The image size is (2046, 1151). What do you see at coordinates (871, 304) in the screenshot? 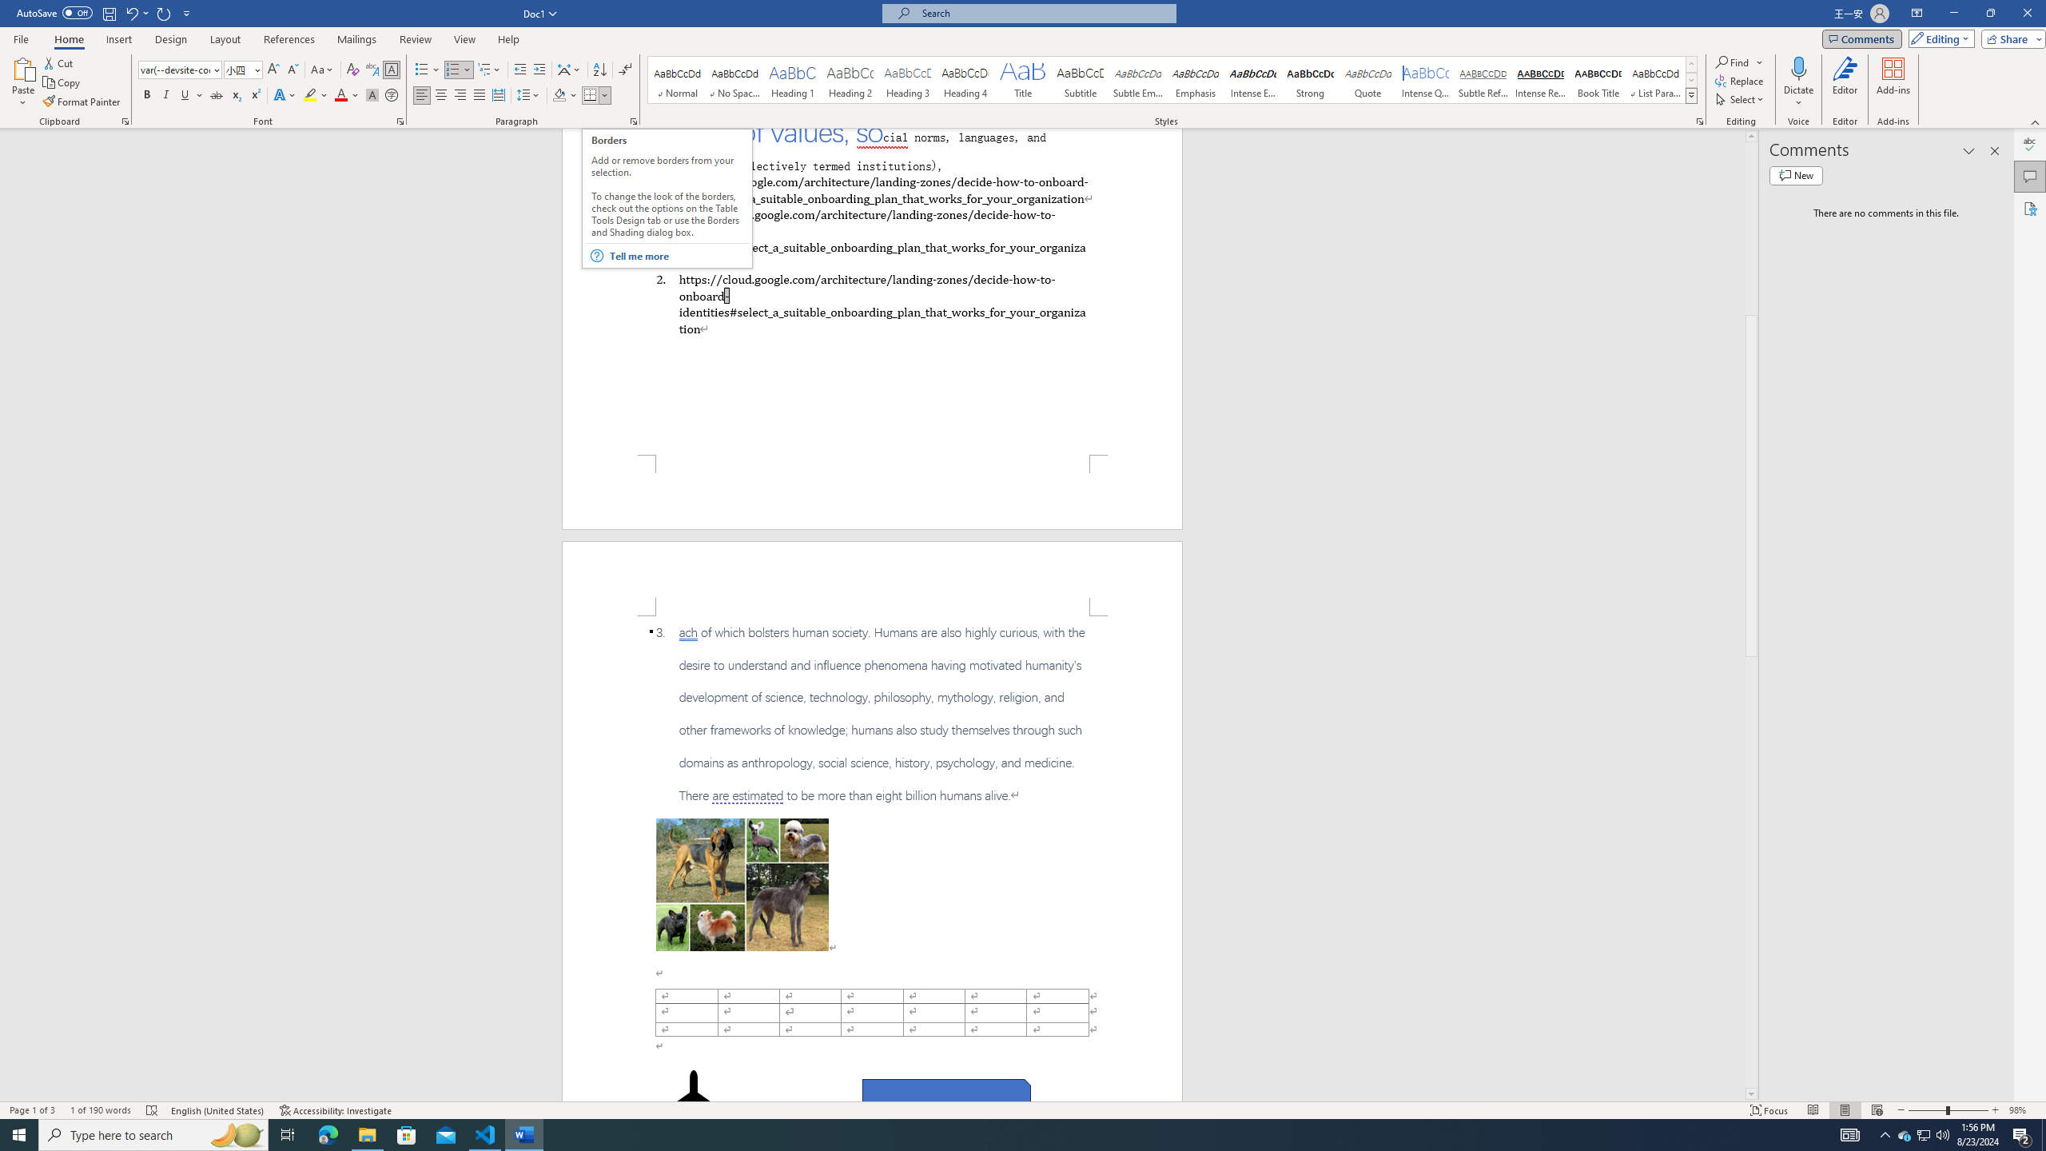
I see `2.` at bounding box center [871, 304].